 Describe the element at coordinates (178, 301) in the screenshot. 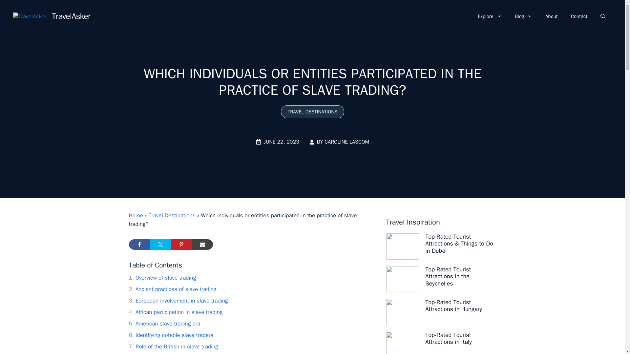

I see `European involvement in slave trading` at that location.